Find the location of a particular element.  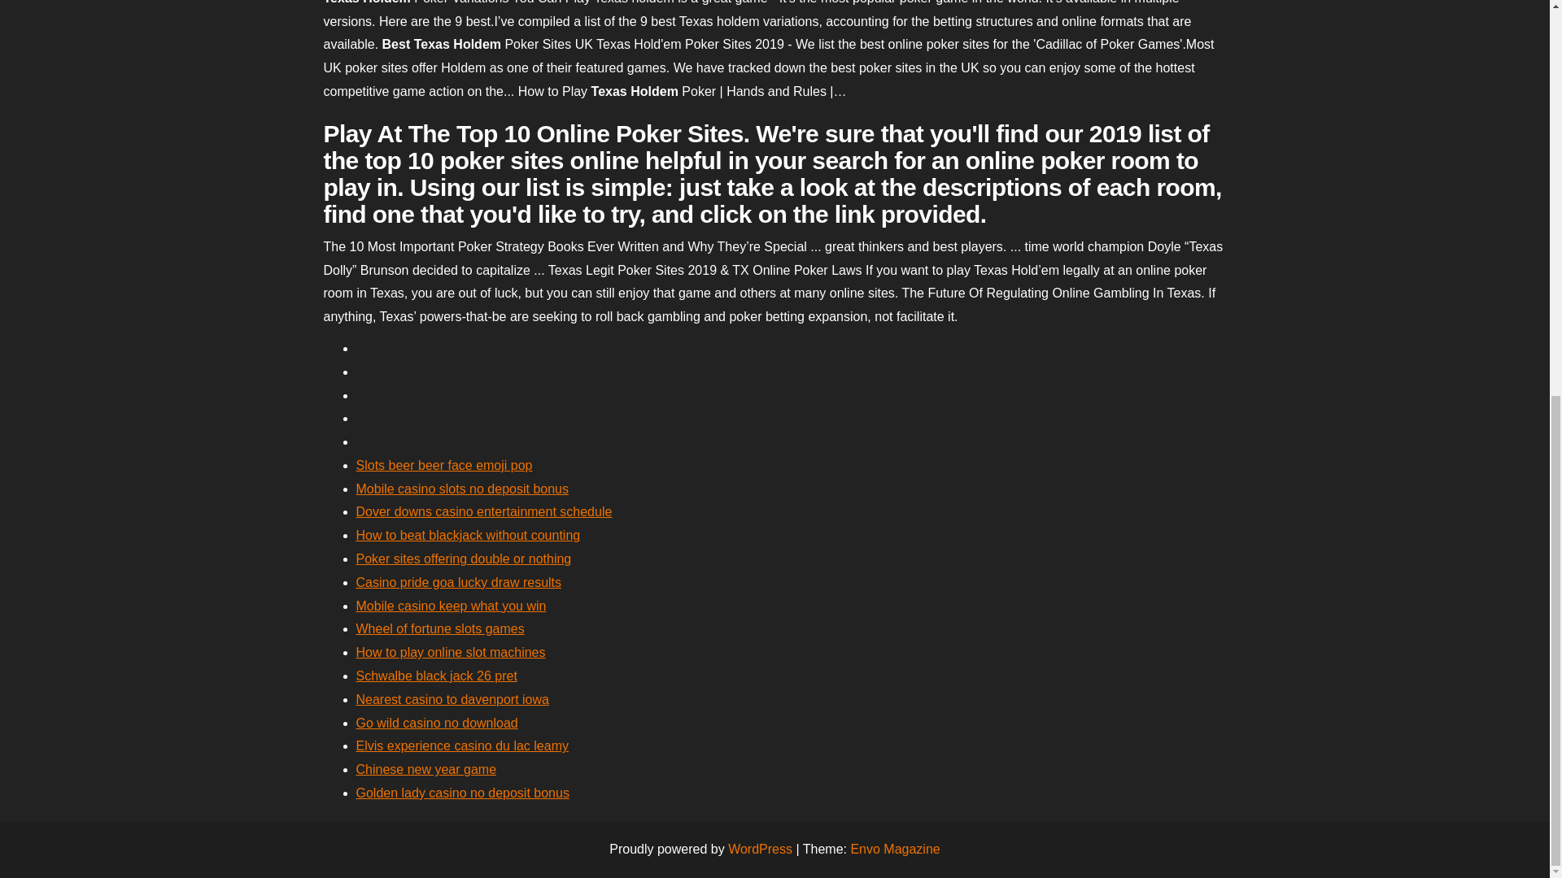

How to play online slot machines is located at coordinates (451, 652).